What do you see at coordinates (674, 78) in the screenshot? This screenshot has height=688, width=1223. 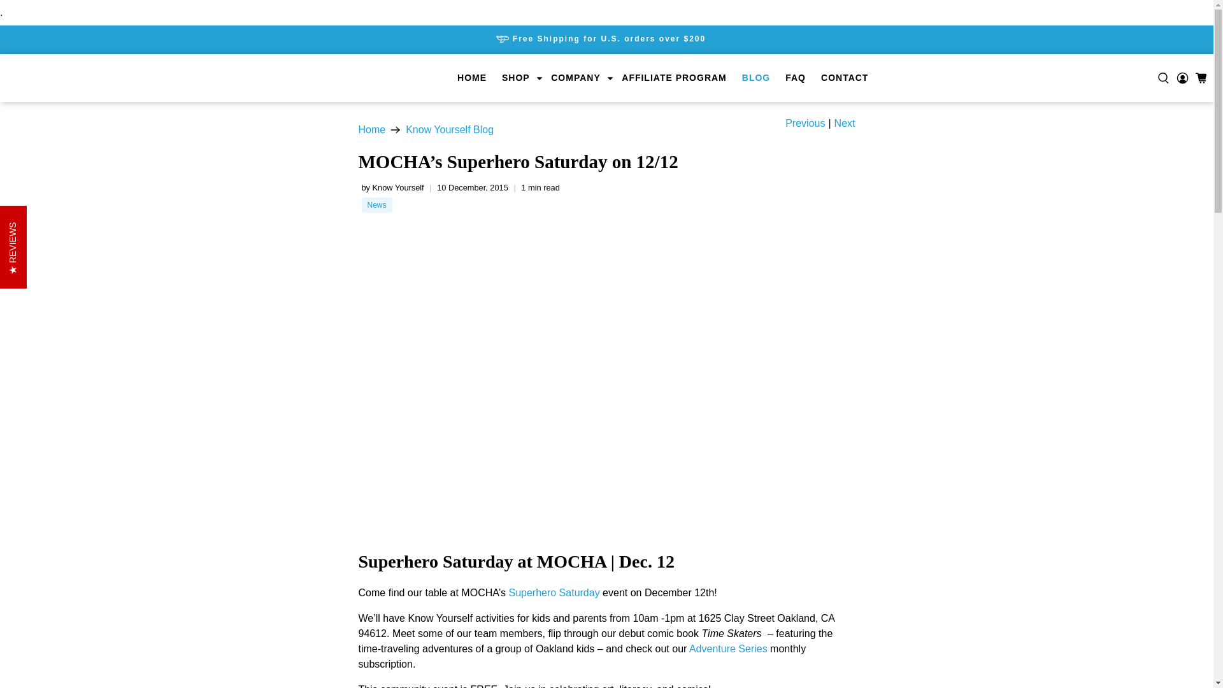 I see `AFFILIATE PROGRAM` at bounding box center [674, 78].